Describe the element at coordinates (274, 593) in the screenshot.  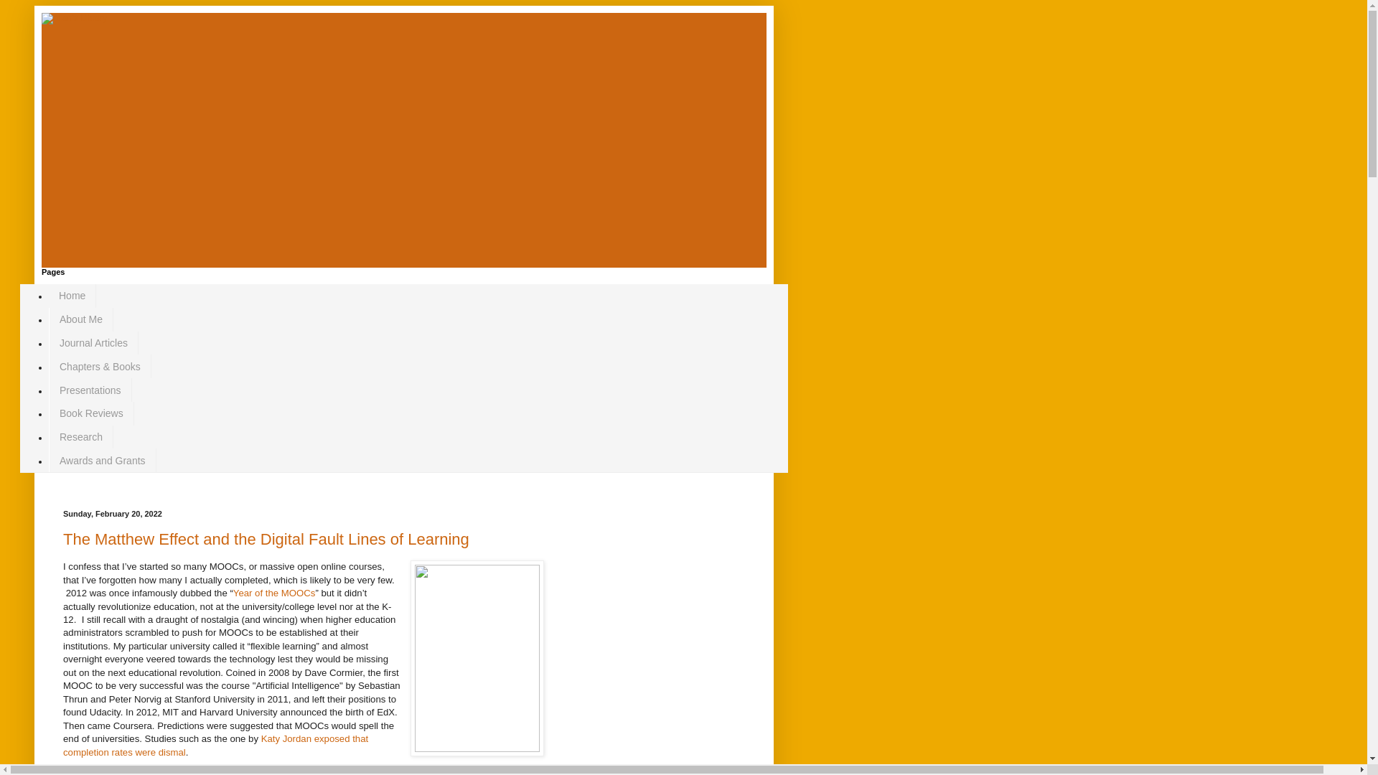
I see `Year of the MOOCs` at that location.